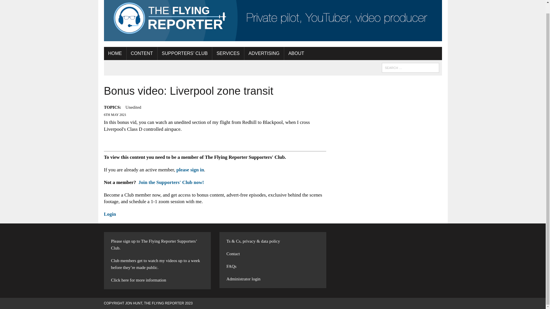 The height and width of the screenshot is (309, 550). I want to click on Administrator login, so click(243, 279).